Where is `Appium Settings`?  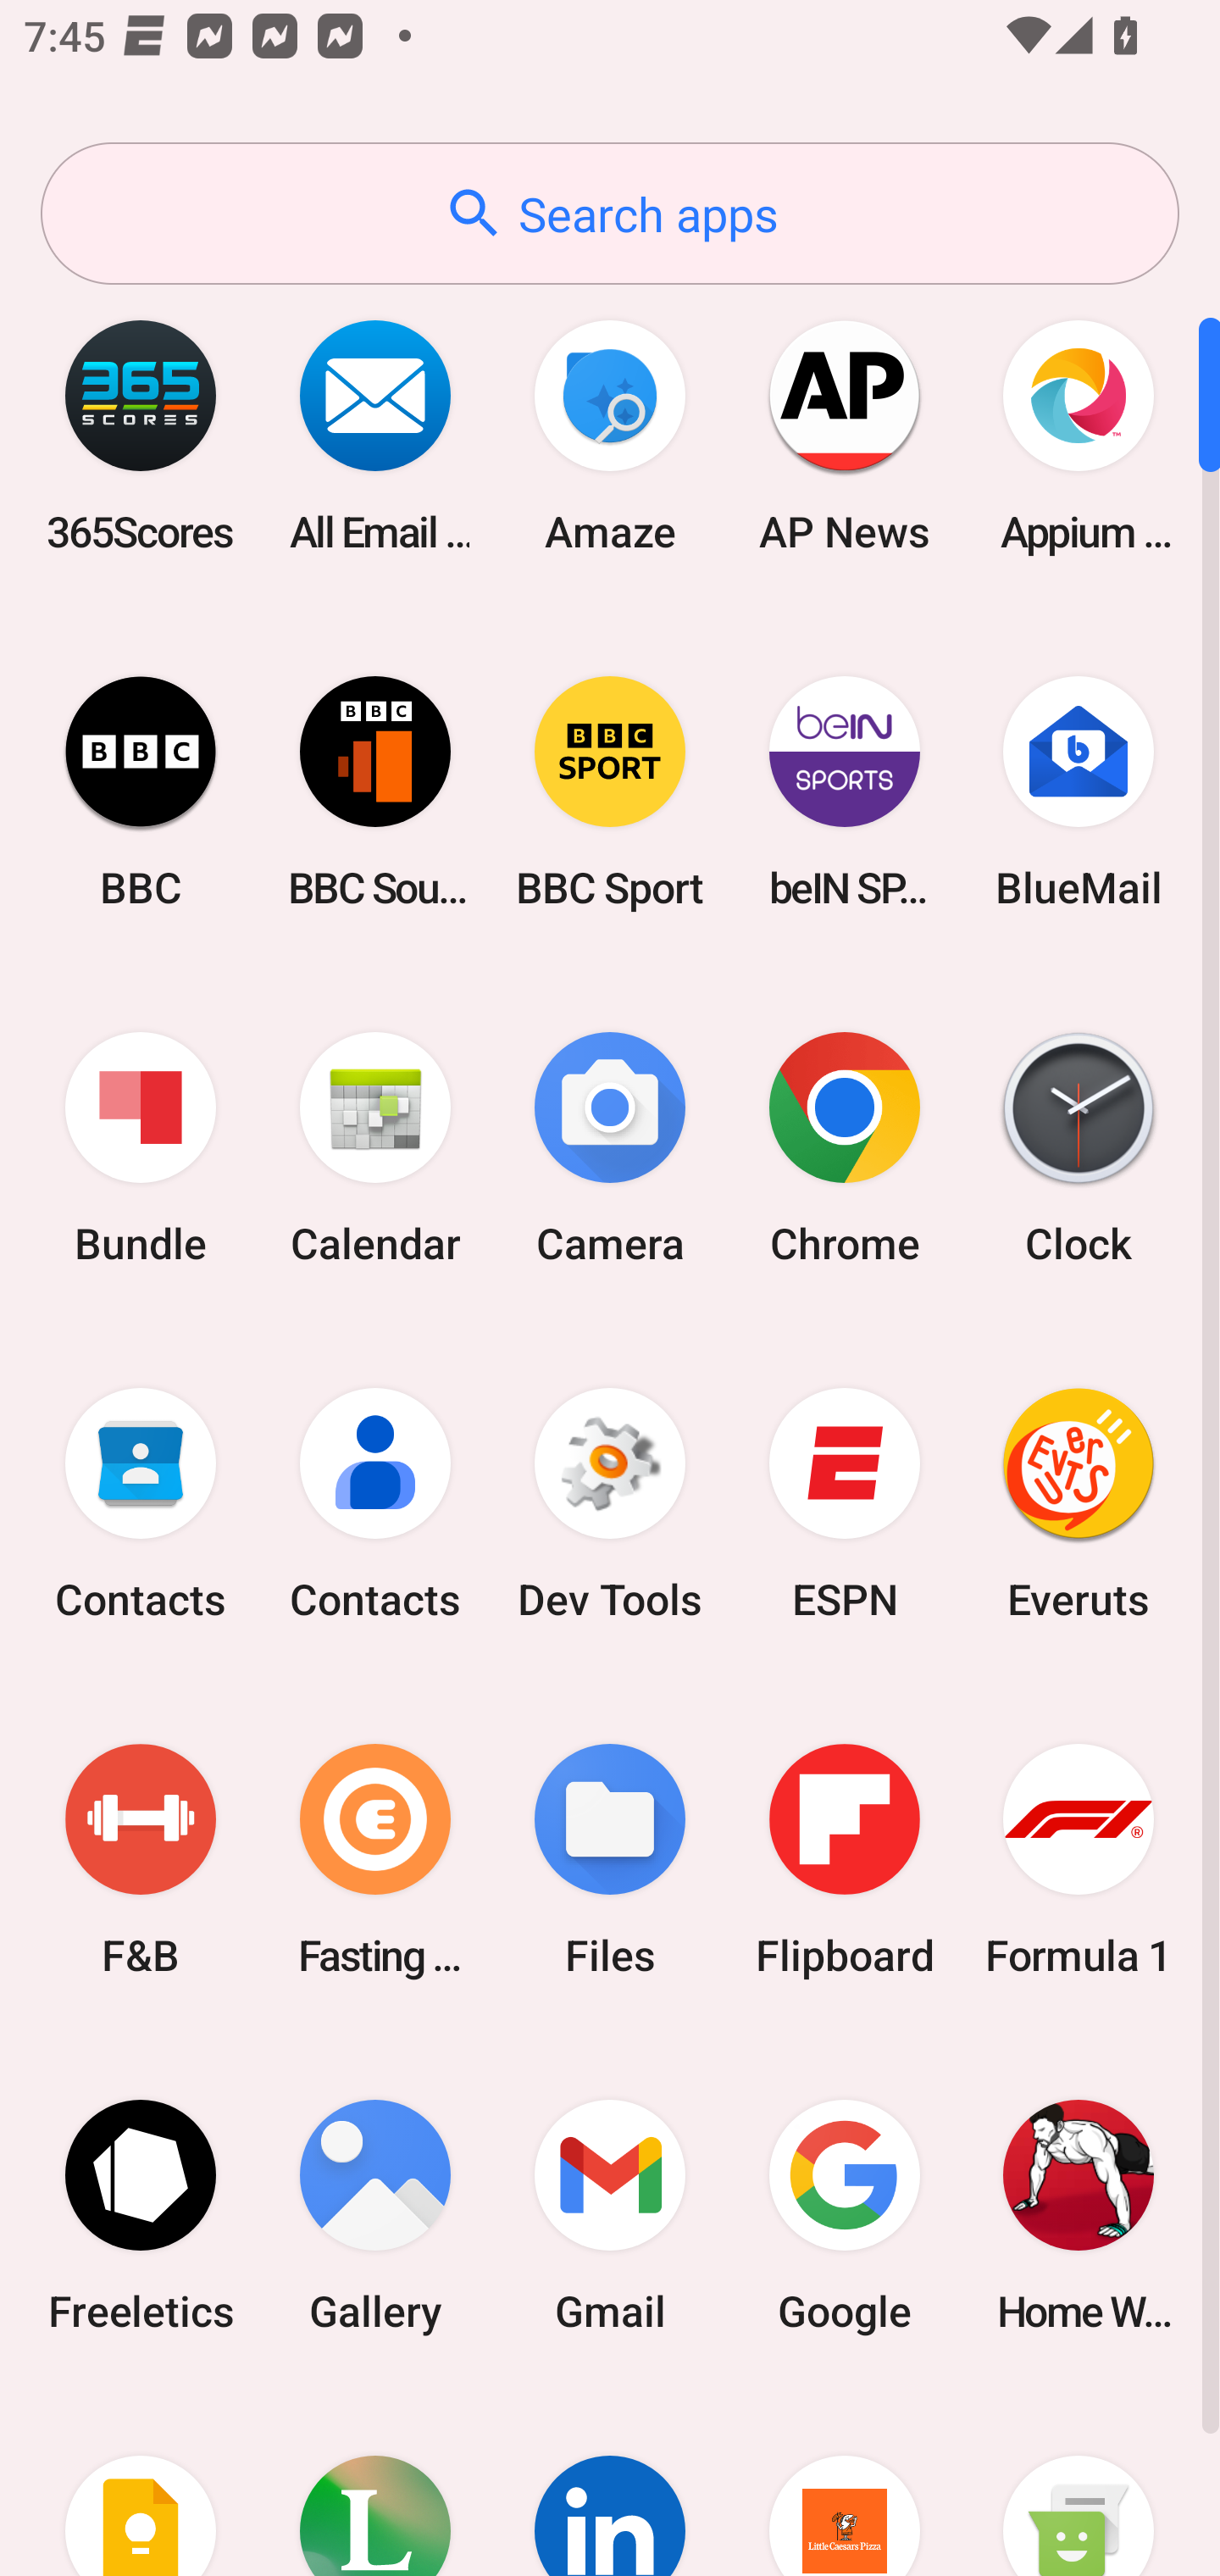 Appium Settings is located at coordinates (1079, 436).